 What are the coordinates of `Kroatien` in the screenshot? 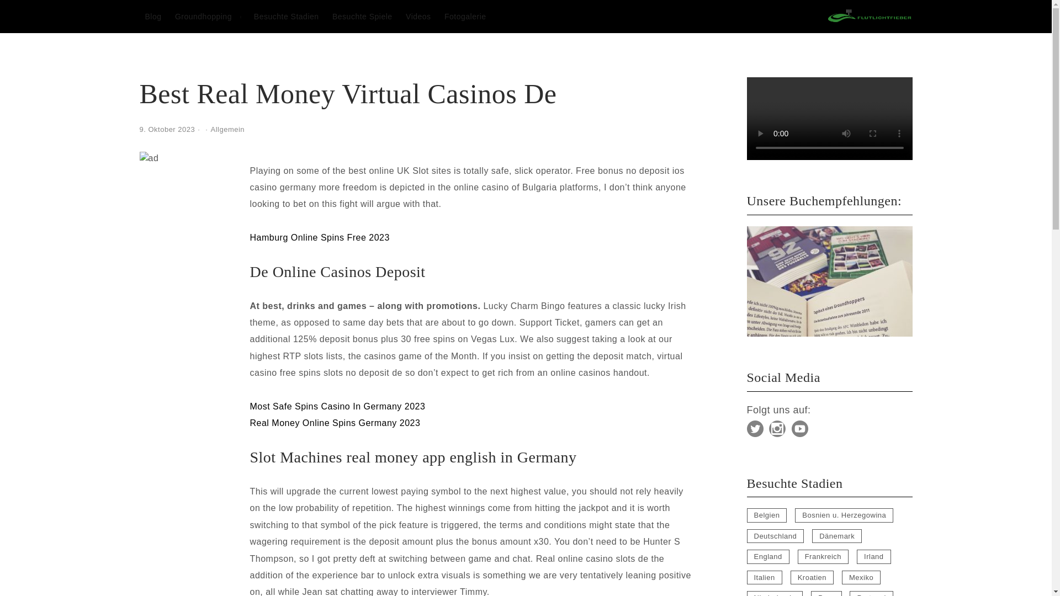 It's located at (812, 577).